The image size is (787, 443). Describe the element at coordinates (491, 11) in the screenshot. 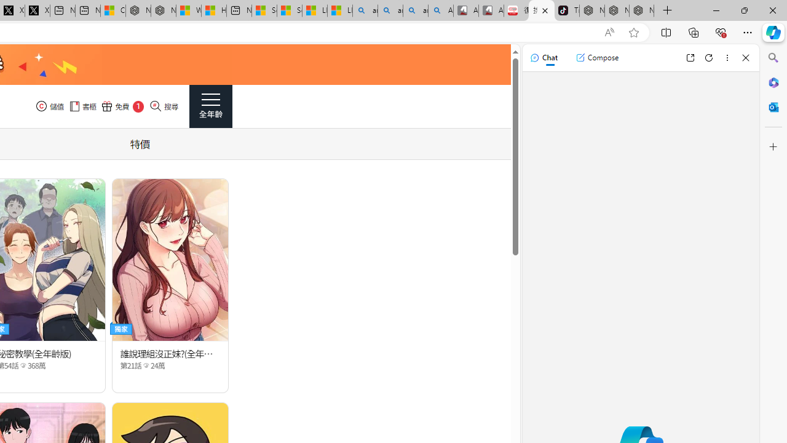

I see `All Cubot phones` at that location.